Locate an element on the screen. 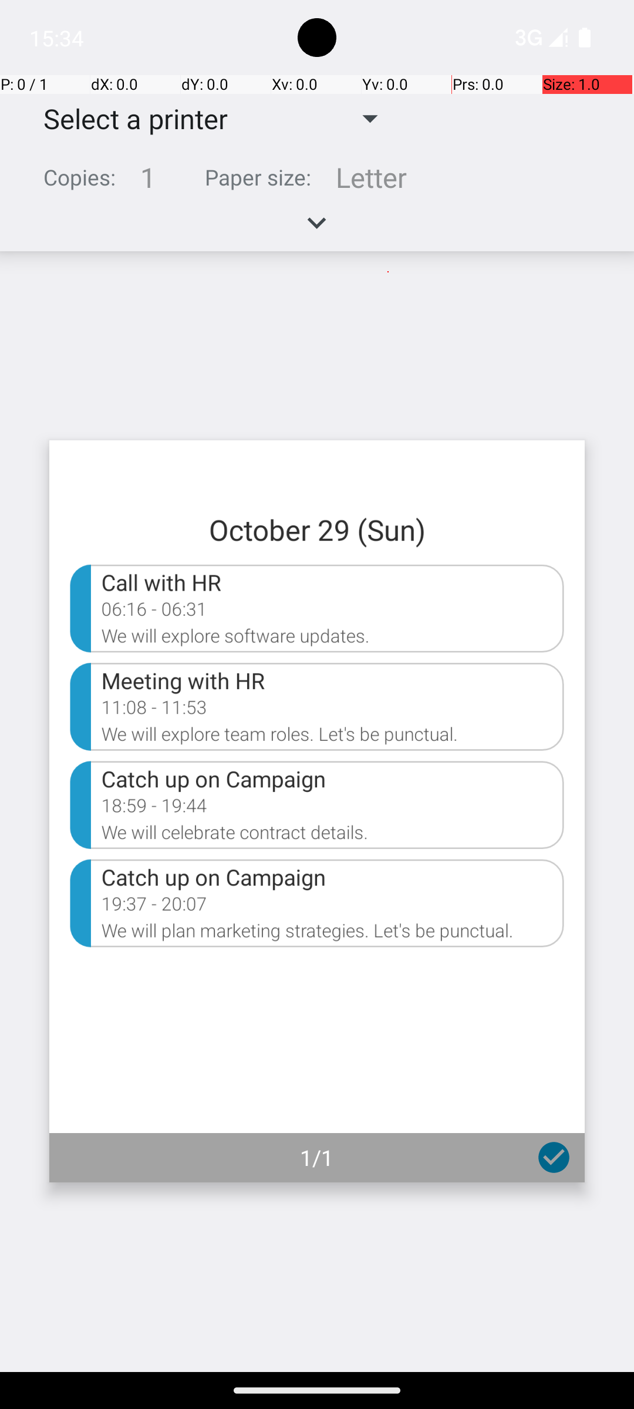  Summary, copies 1, paper size Letter is located at coordinates (317, 182).